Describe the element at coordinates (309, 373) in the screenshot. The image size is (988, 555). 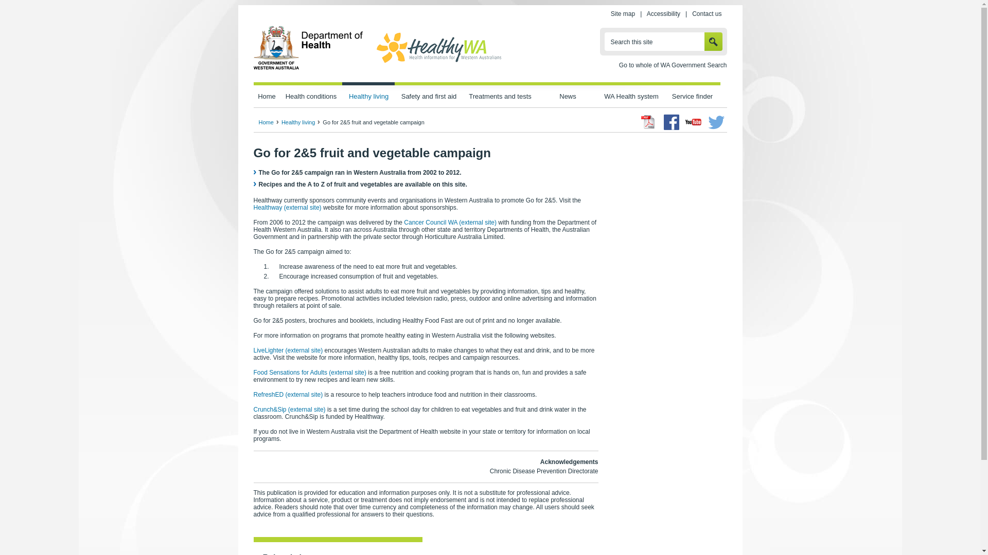
I see `Food Sensations for Adults (external site)` at that location.